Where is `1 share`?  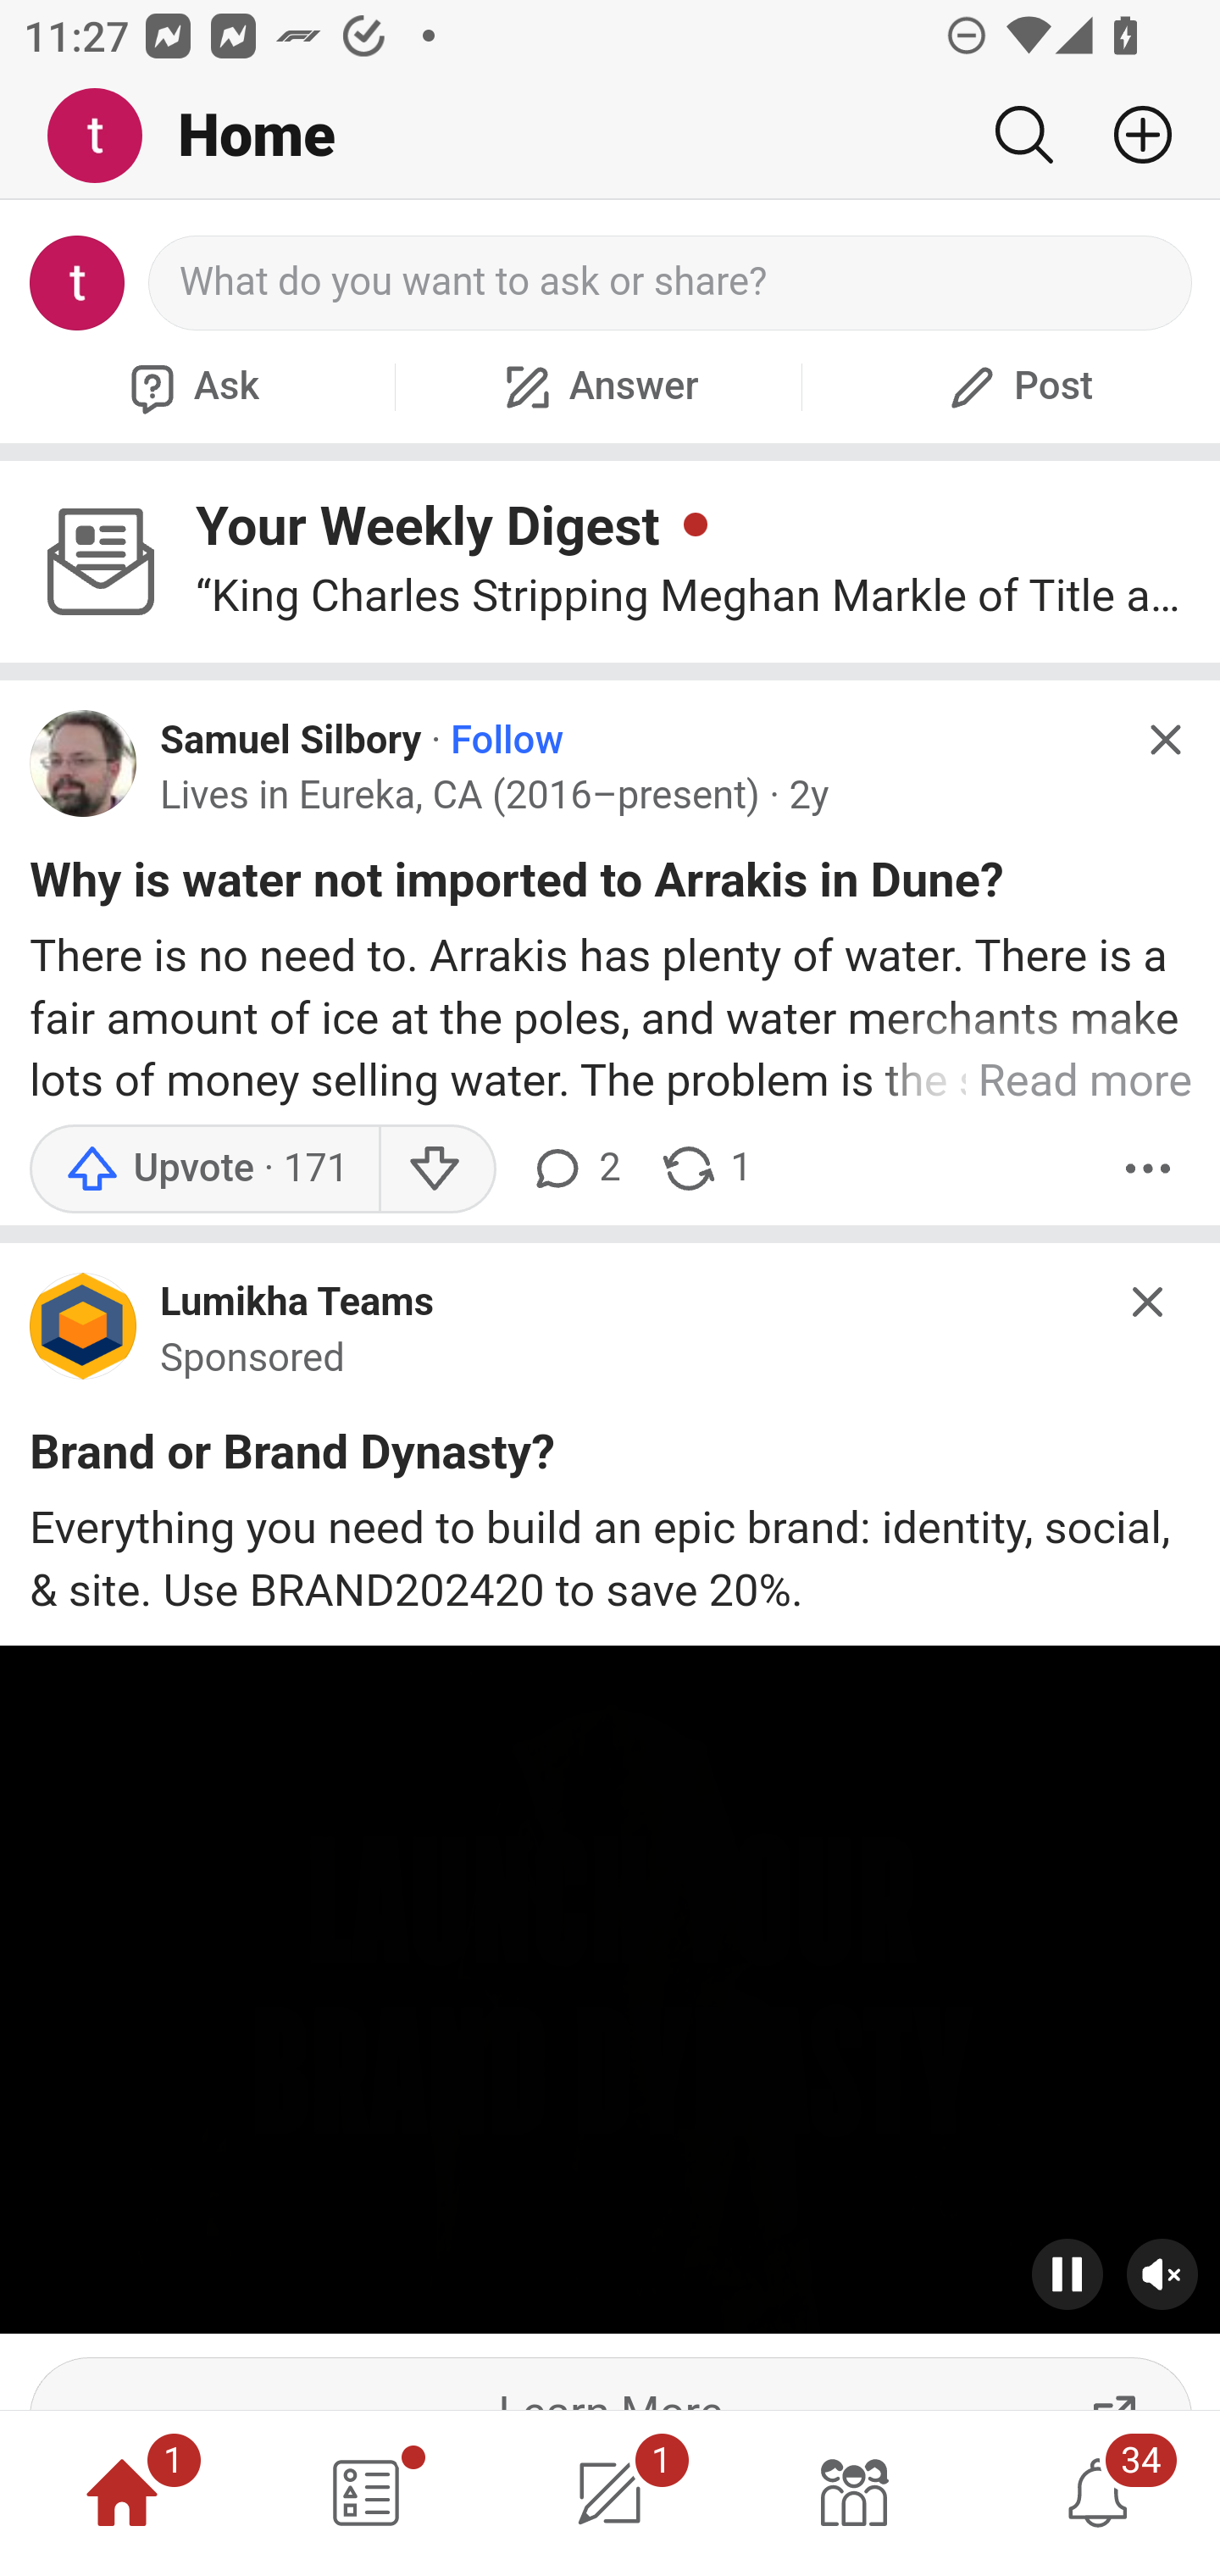 1 share is located at coordinates (705, 1168).